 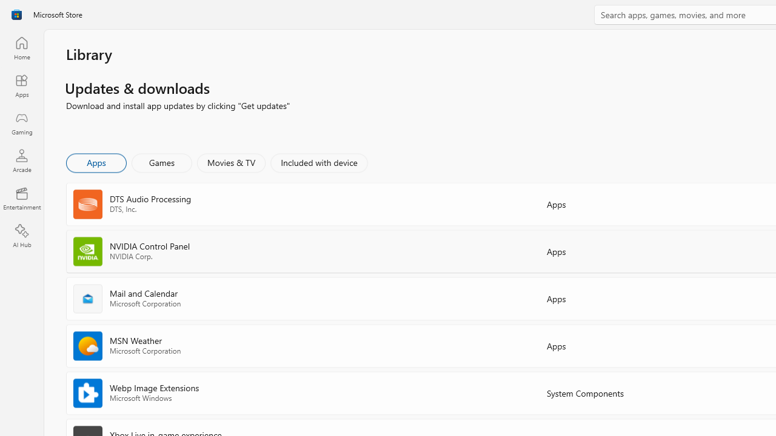 I want to click on Apps, so click(x=96, y=162).